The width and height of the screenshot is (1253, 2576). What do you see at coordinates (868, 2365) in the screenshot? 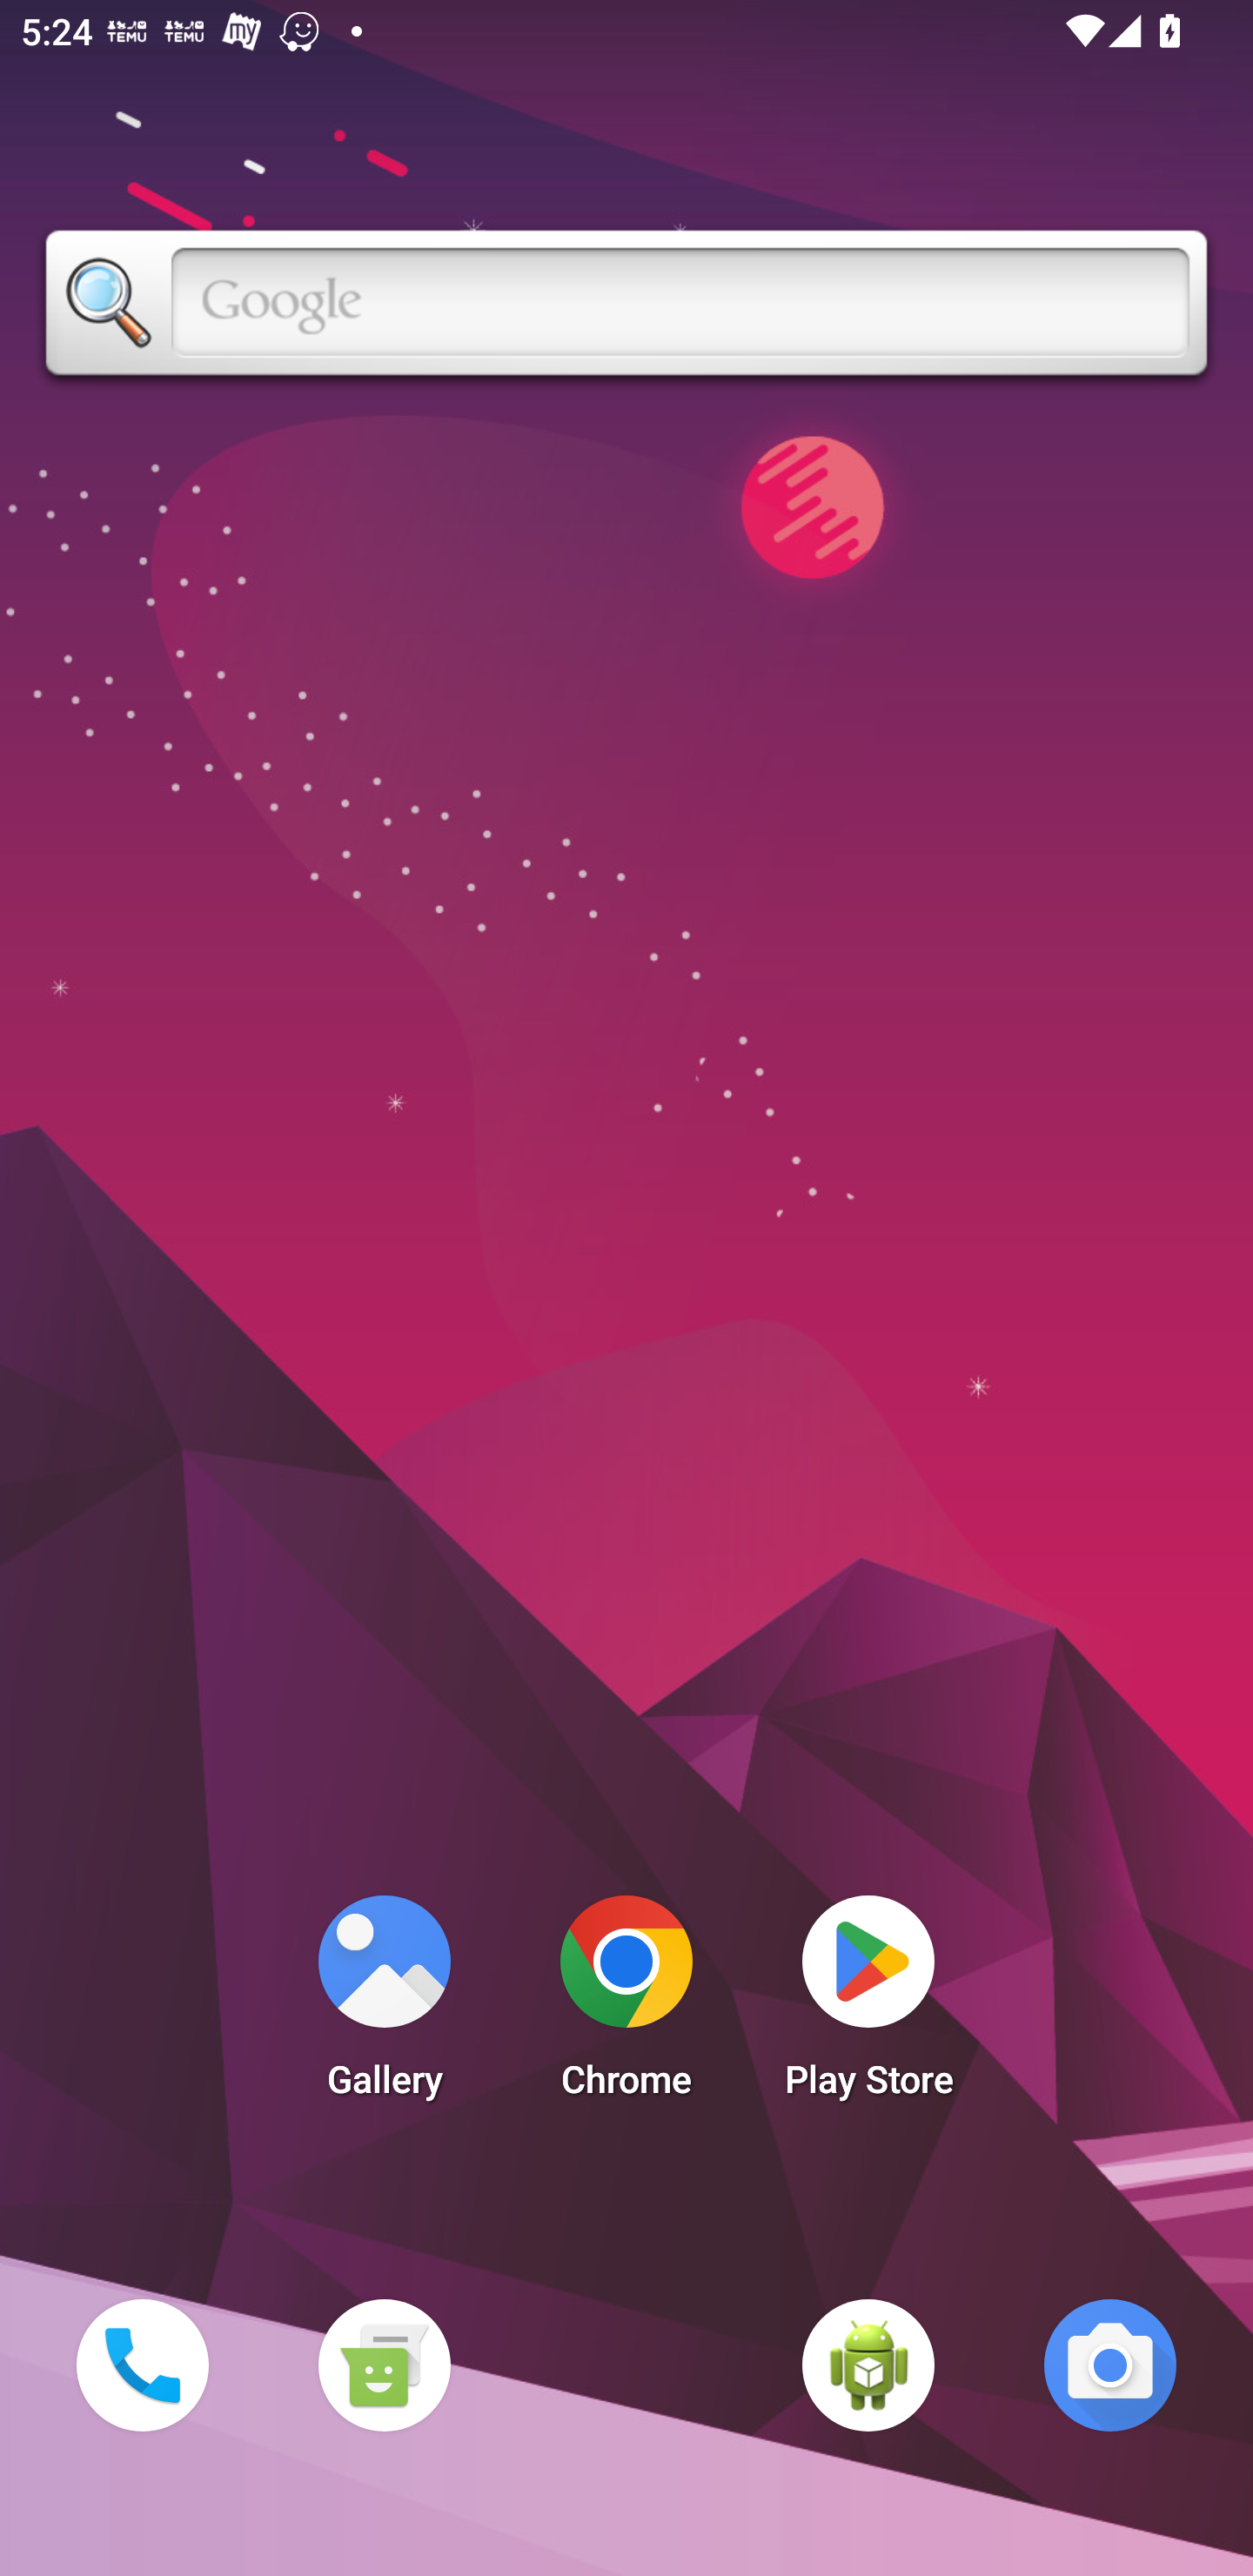
I see `WebView Browser Tester` at bounding box center [868, 2365].